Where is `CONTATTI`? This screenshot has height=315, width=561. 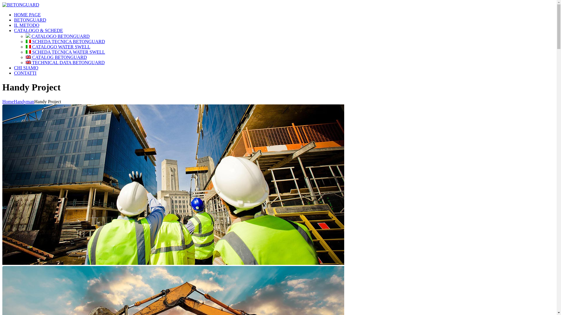
CONTATTI is located at coordinates (25, 73).